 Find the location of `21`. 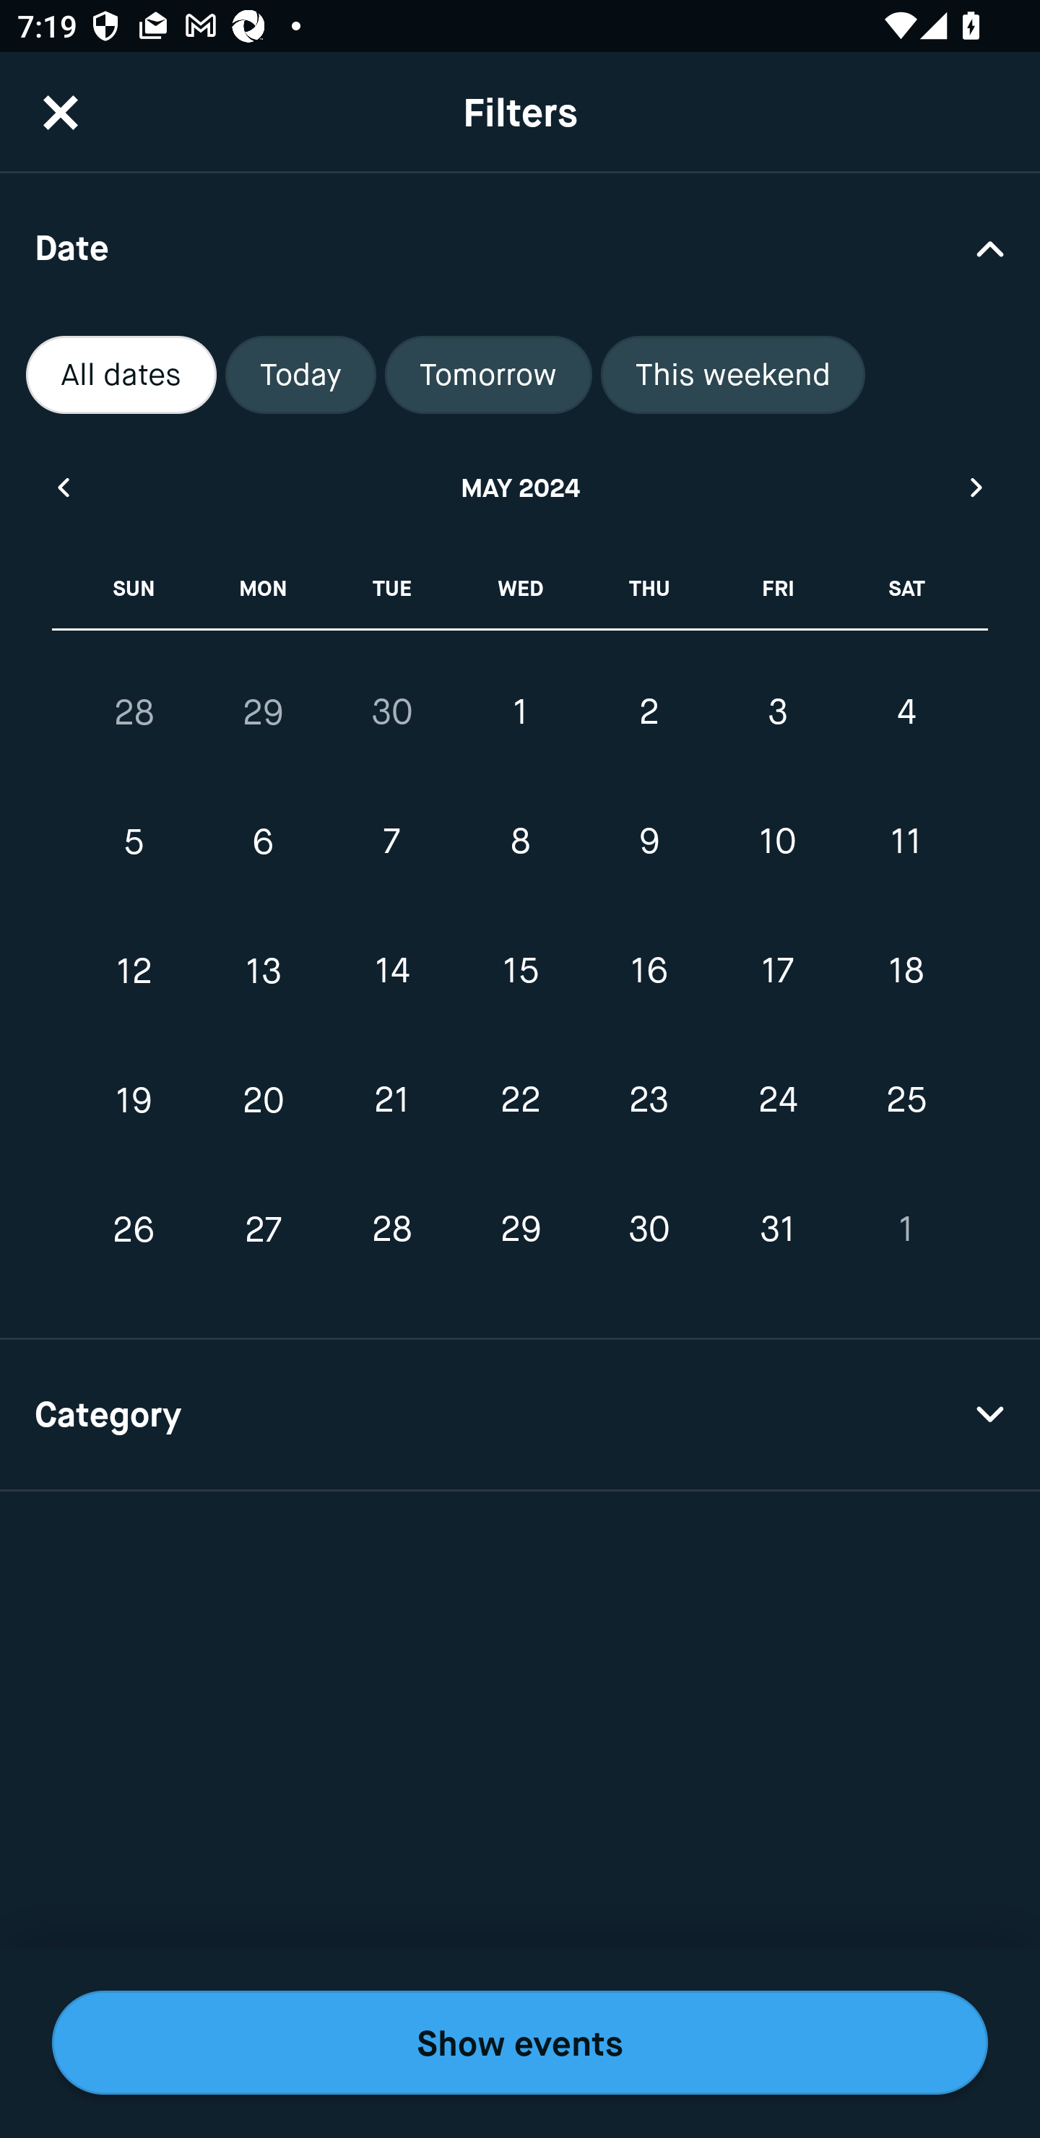

21 is located at coordinates (391, 1099).